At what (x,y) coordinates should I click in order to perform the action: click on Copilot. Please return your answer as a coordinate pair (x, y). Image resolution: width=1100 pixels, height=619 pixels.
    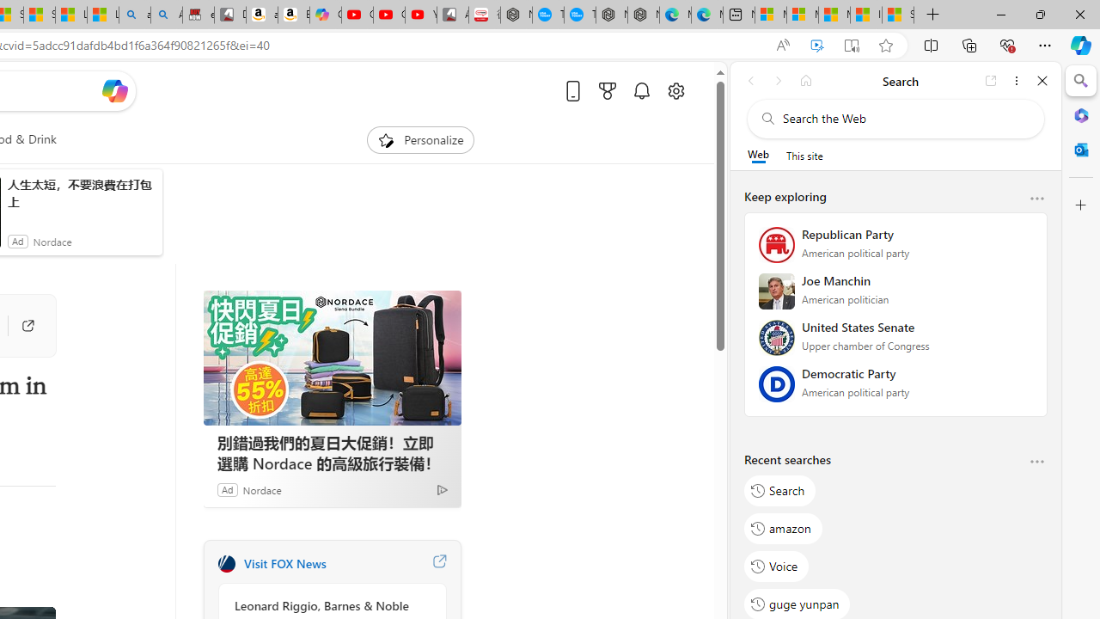
    Looking at the image, I should click on (325, 15).